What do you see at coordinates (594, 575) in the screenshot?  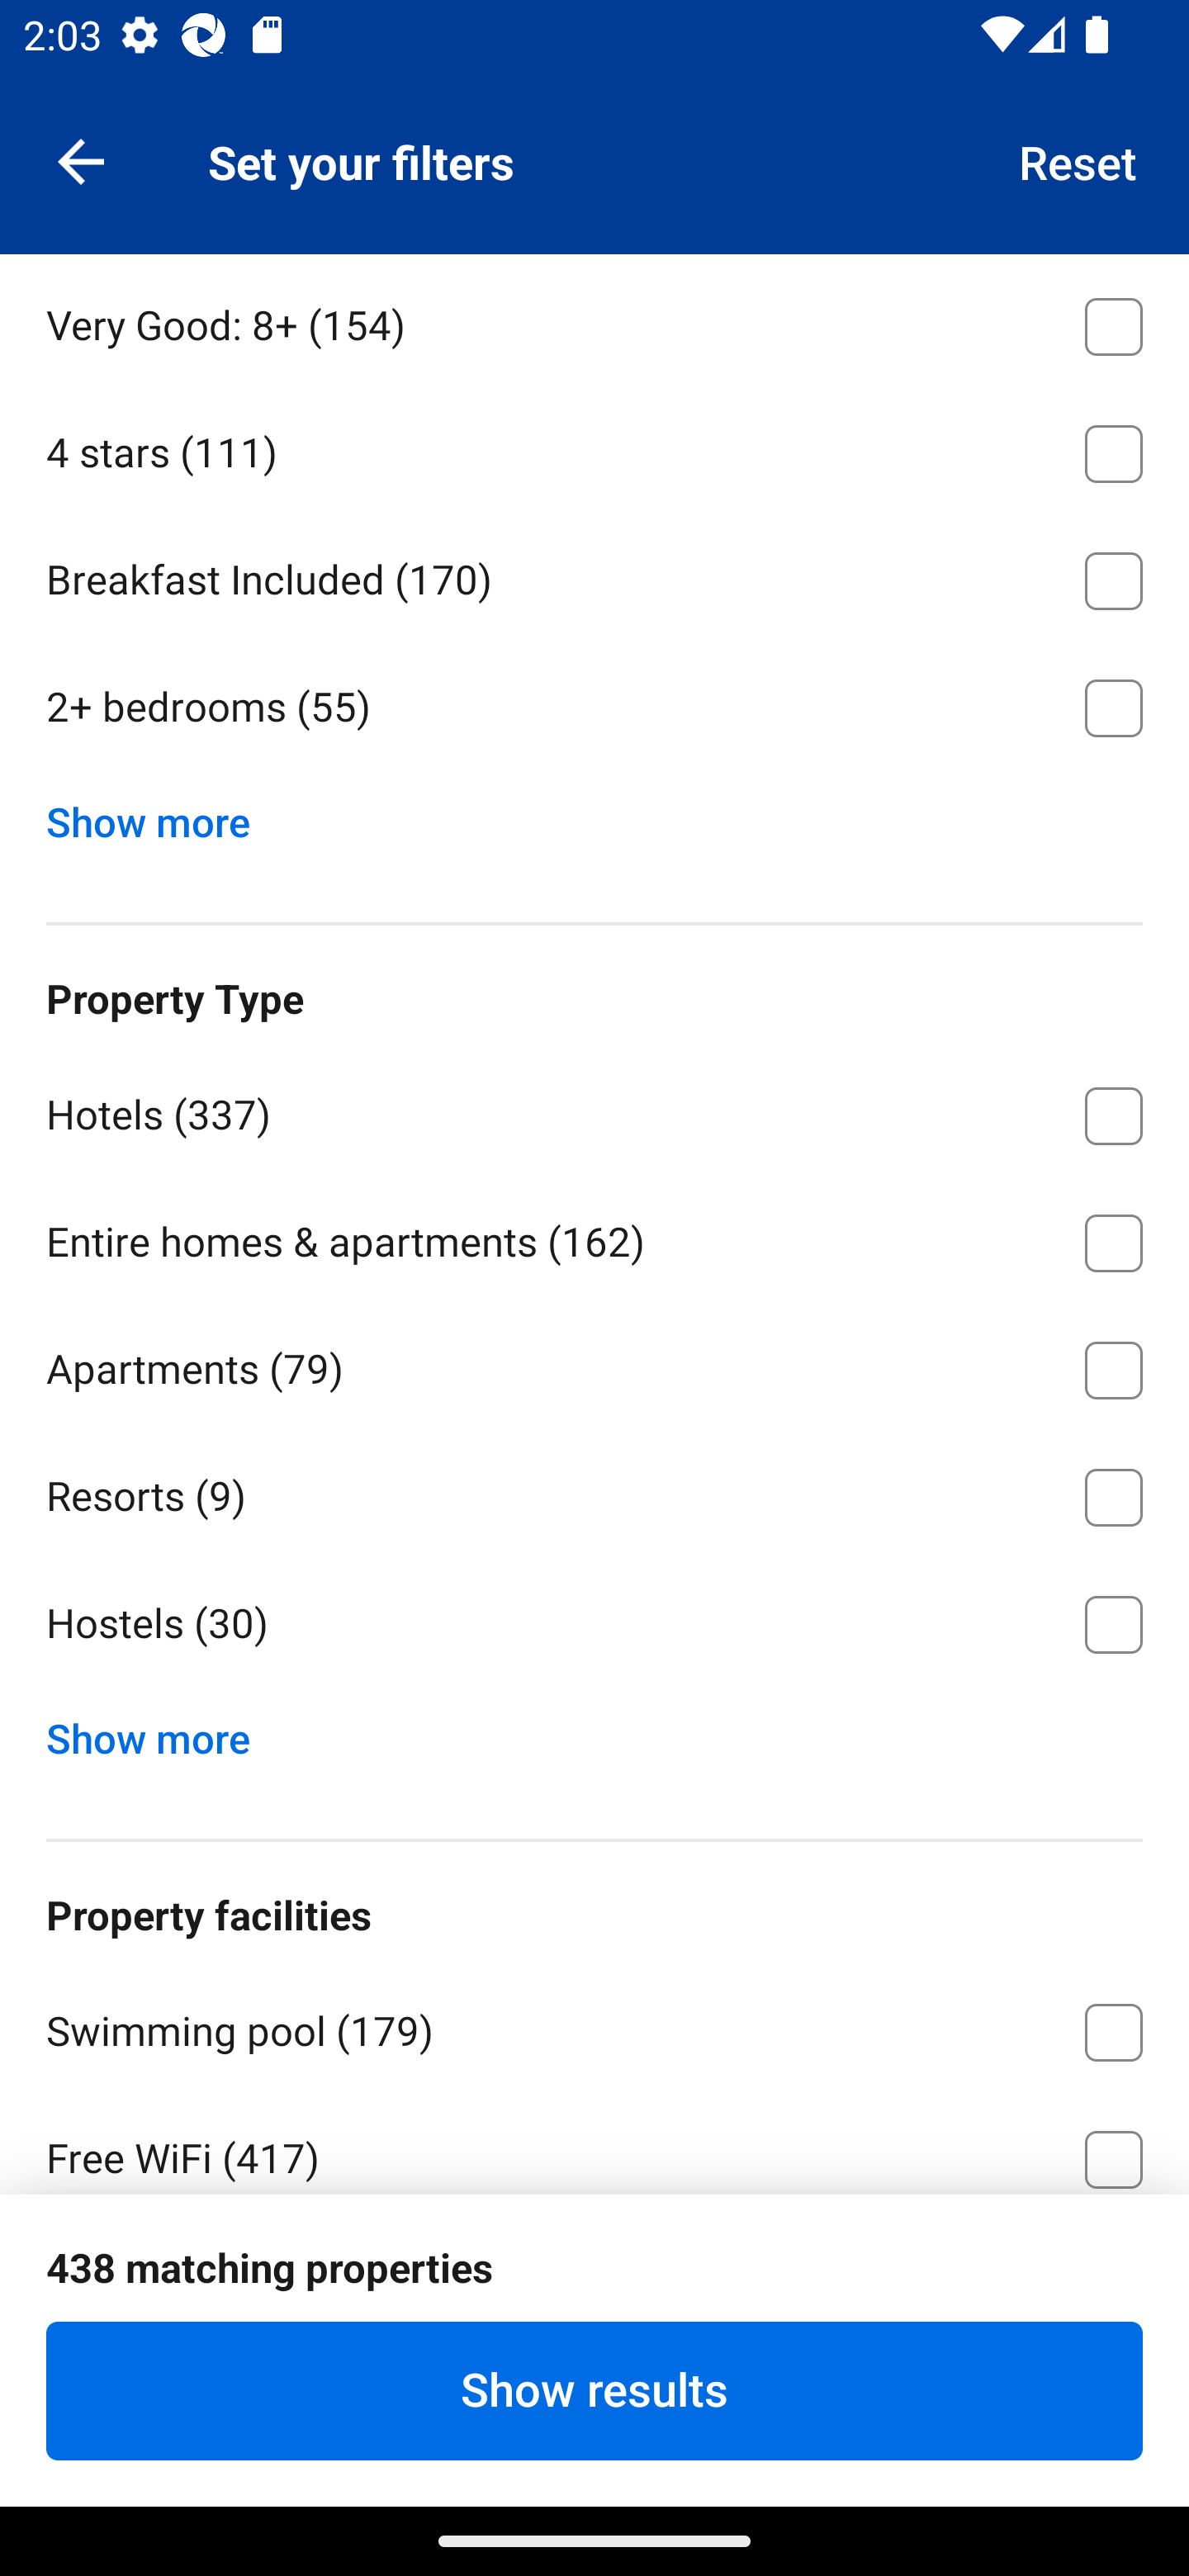 I see `Breakfast Included ⁦(170)` at bounding box center [594, 575].